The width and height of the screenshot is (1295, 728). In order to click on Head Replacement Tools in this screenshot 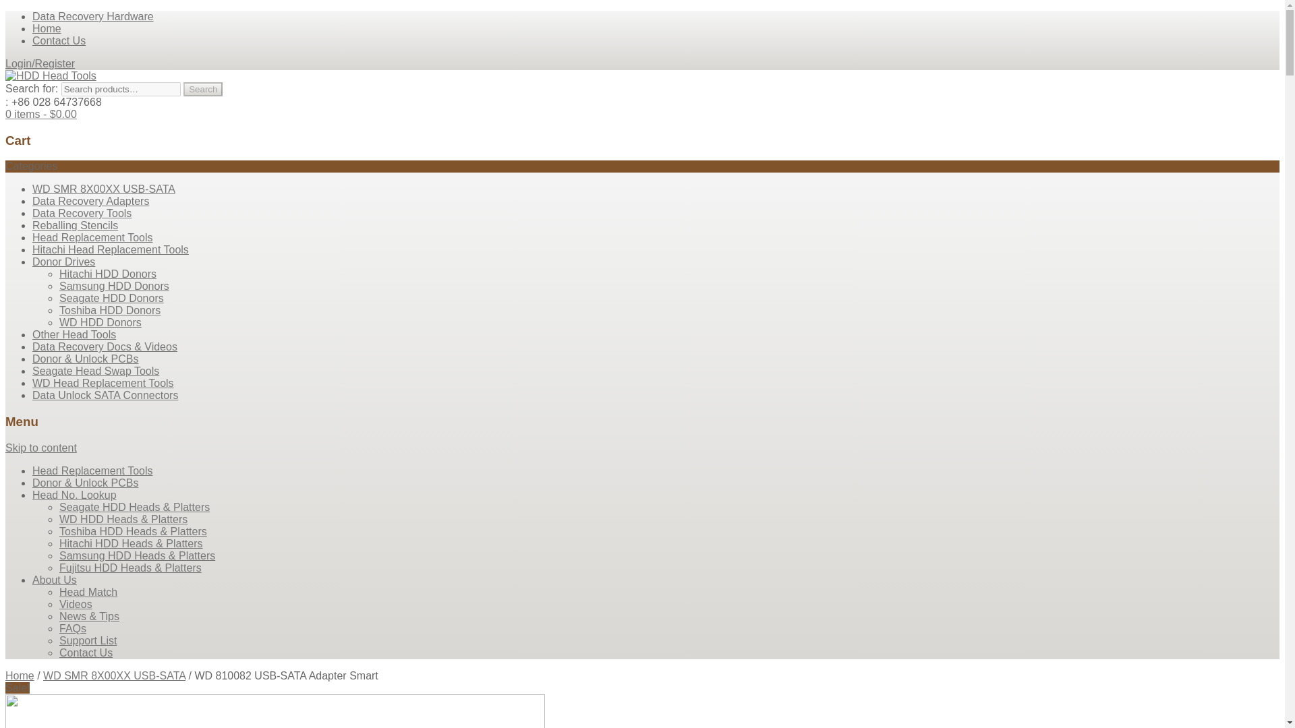, I will do `click(92, 237)`.